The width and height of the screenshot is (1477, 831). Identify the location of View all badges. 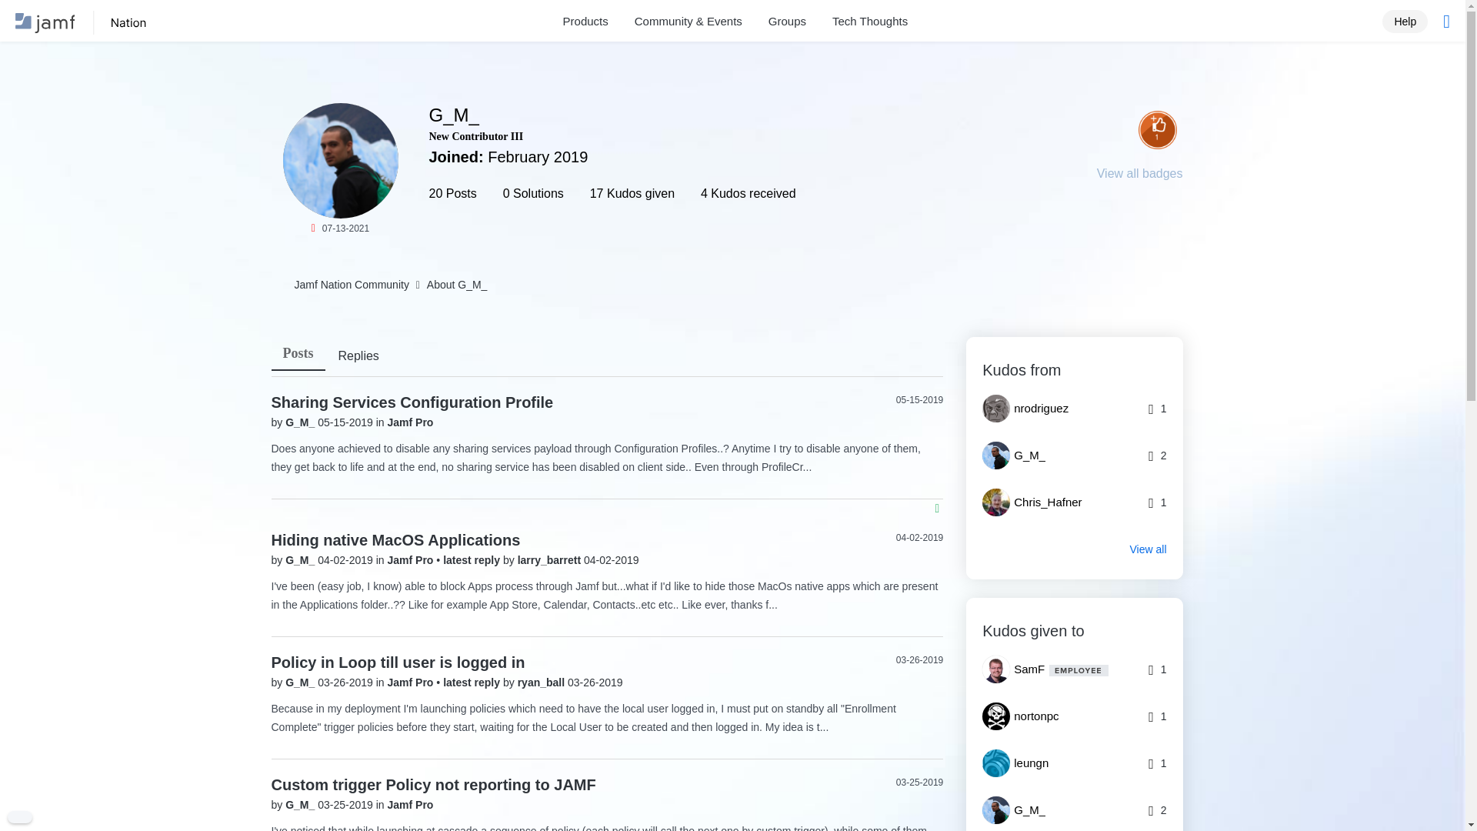
(1140, 174).